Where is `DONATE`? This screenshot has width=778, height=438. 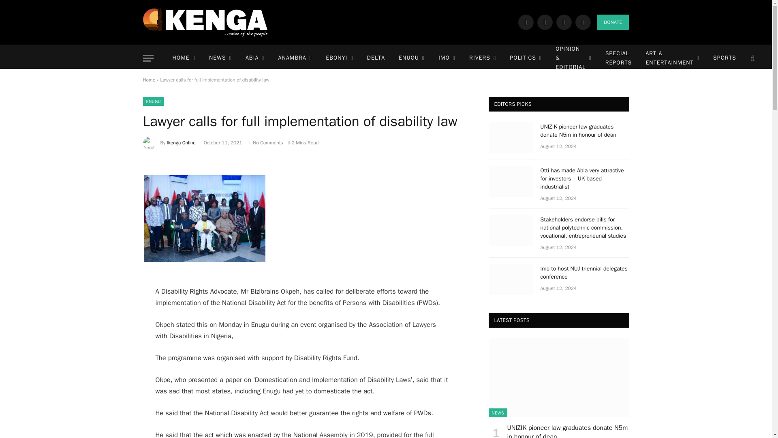
DONATE is located at coordinates (613, 22).